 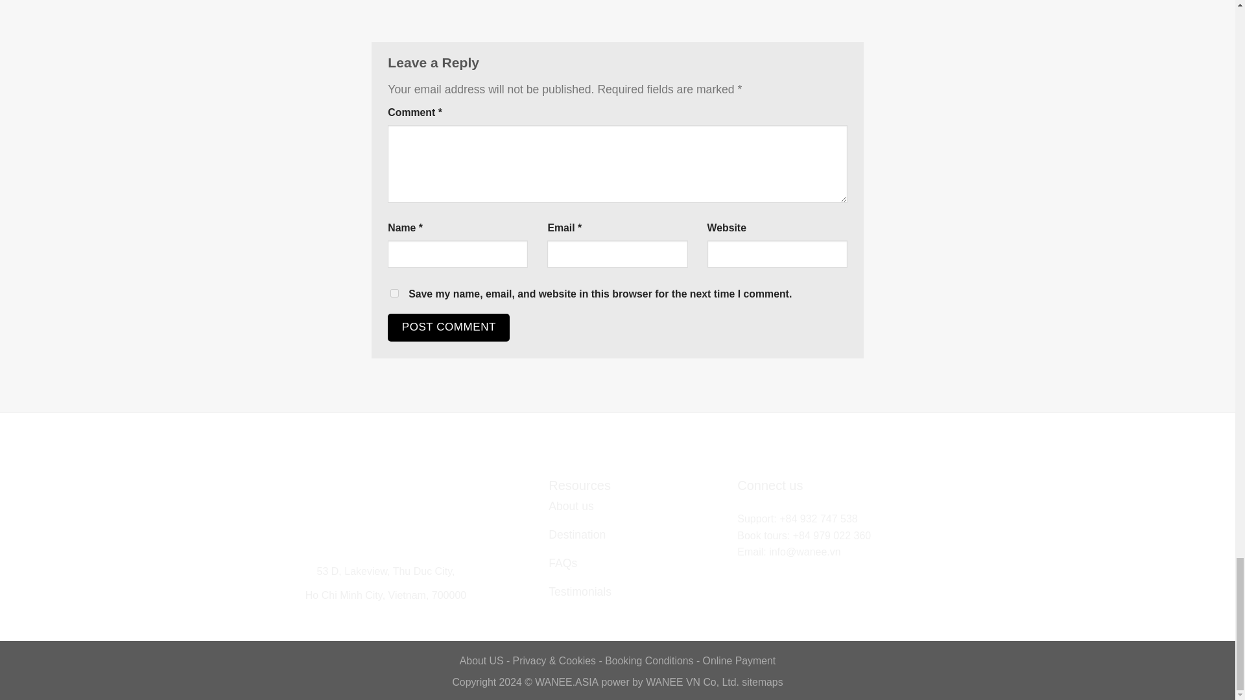 What do you see at coordinates (394, 293) in the screenshot?
I see `yes` at bounding box center [394, 293].